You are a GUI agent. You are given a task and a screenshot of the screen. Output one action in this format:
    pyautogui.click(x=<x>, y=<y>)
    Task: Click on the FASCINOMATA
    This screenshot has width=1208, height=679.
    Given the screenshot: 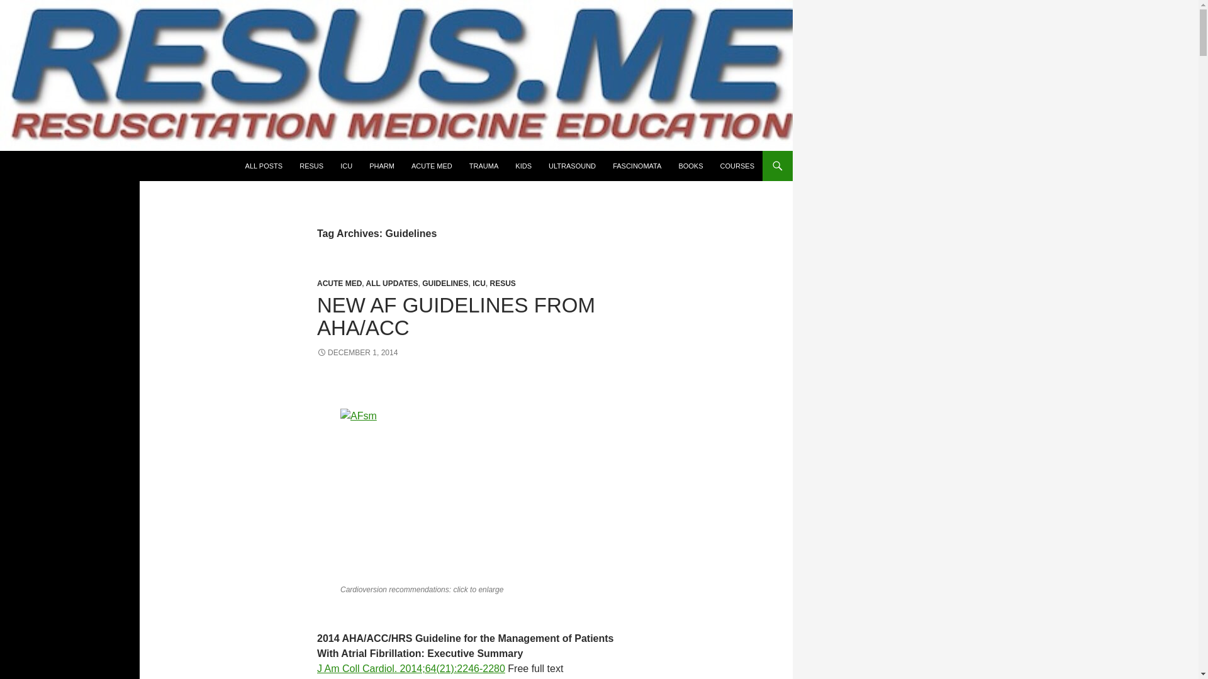 What is the action you would take?
    pyautogui.click(x=637, y=166)
    